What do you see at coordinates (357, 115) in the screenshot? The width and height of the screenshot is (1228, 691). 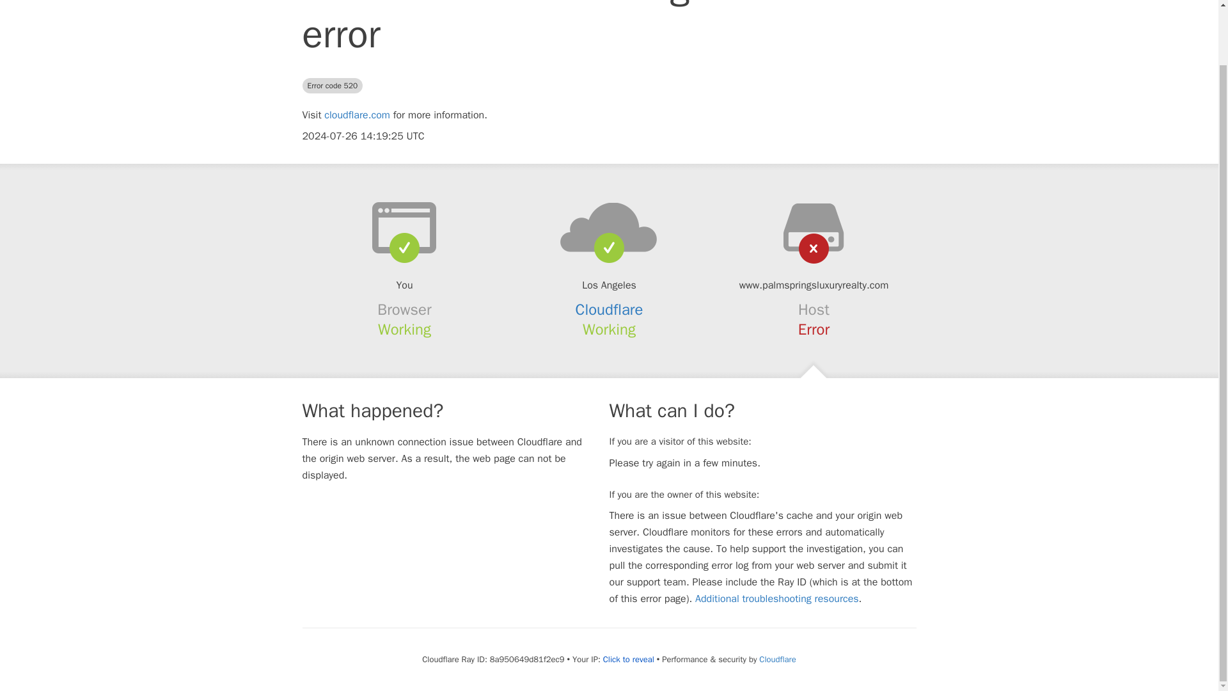 I see `cloudflare.com` at bounding box center [357, 115].